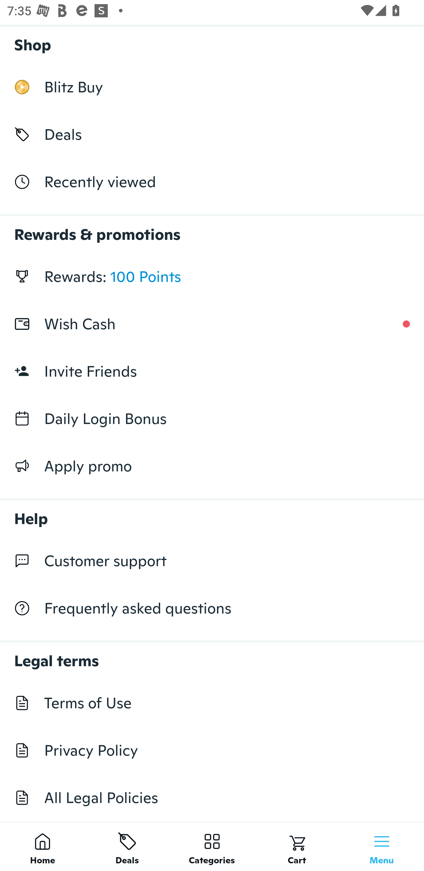 This screenshot has height=871, width=424. Describe the element at coordinates (212, 87) in the screenshot. I see `Blitz Buy` at that location.